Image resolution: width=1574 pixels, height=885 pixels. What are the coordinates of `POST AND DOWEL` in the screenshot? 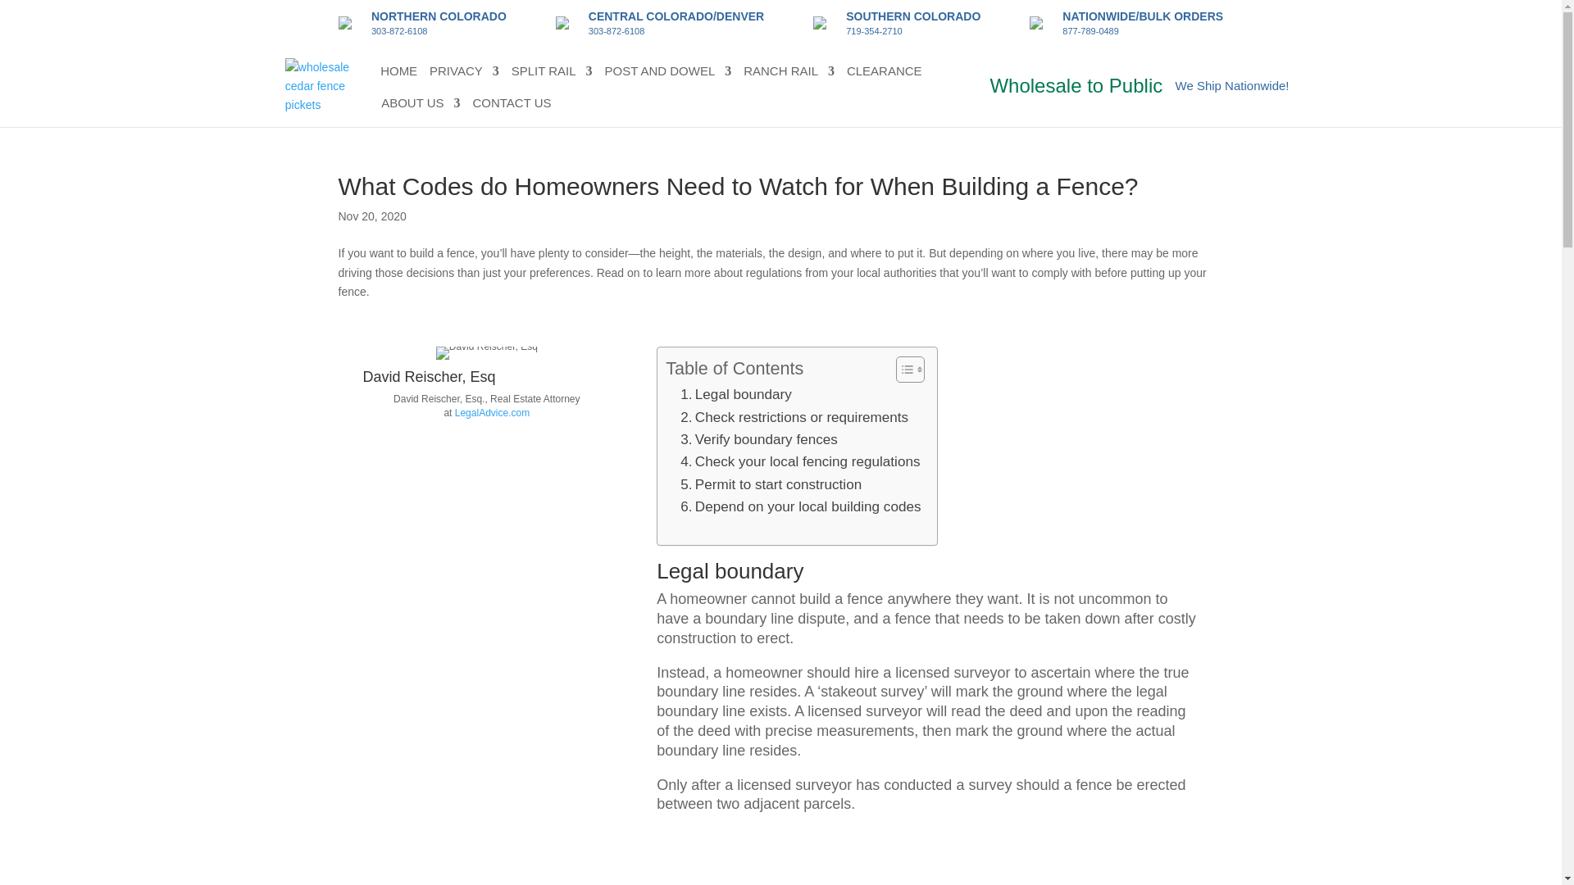 It's located at (667, 75).